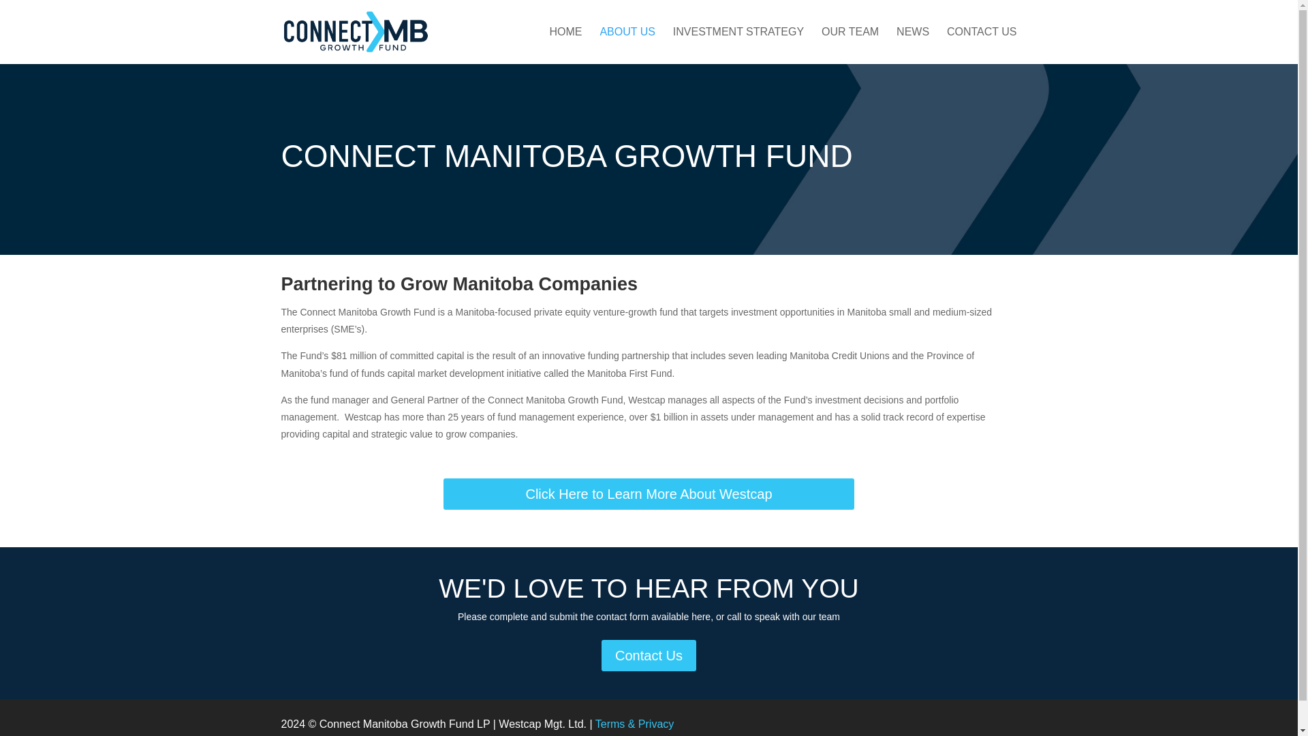  I want to click on Contact Us, so click(649, 654).